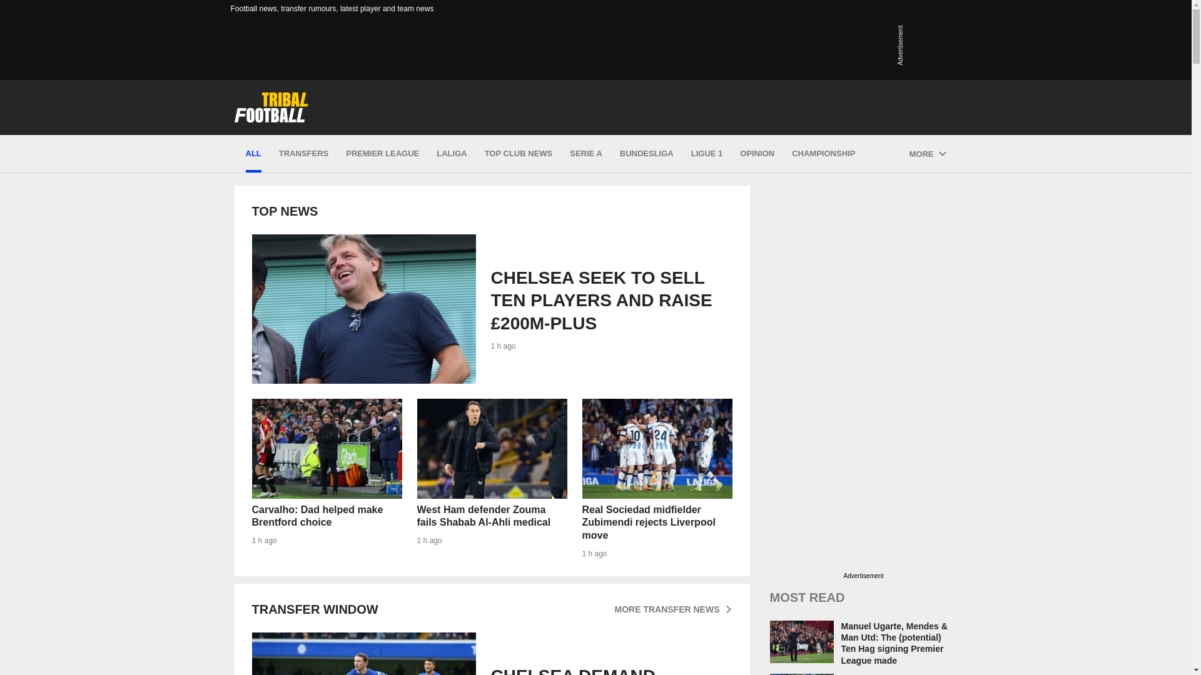 Image resolution: width=1201 pixels, height=675 pixels. I want to click on OPINION, so click(823, 154).